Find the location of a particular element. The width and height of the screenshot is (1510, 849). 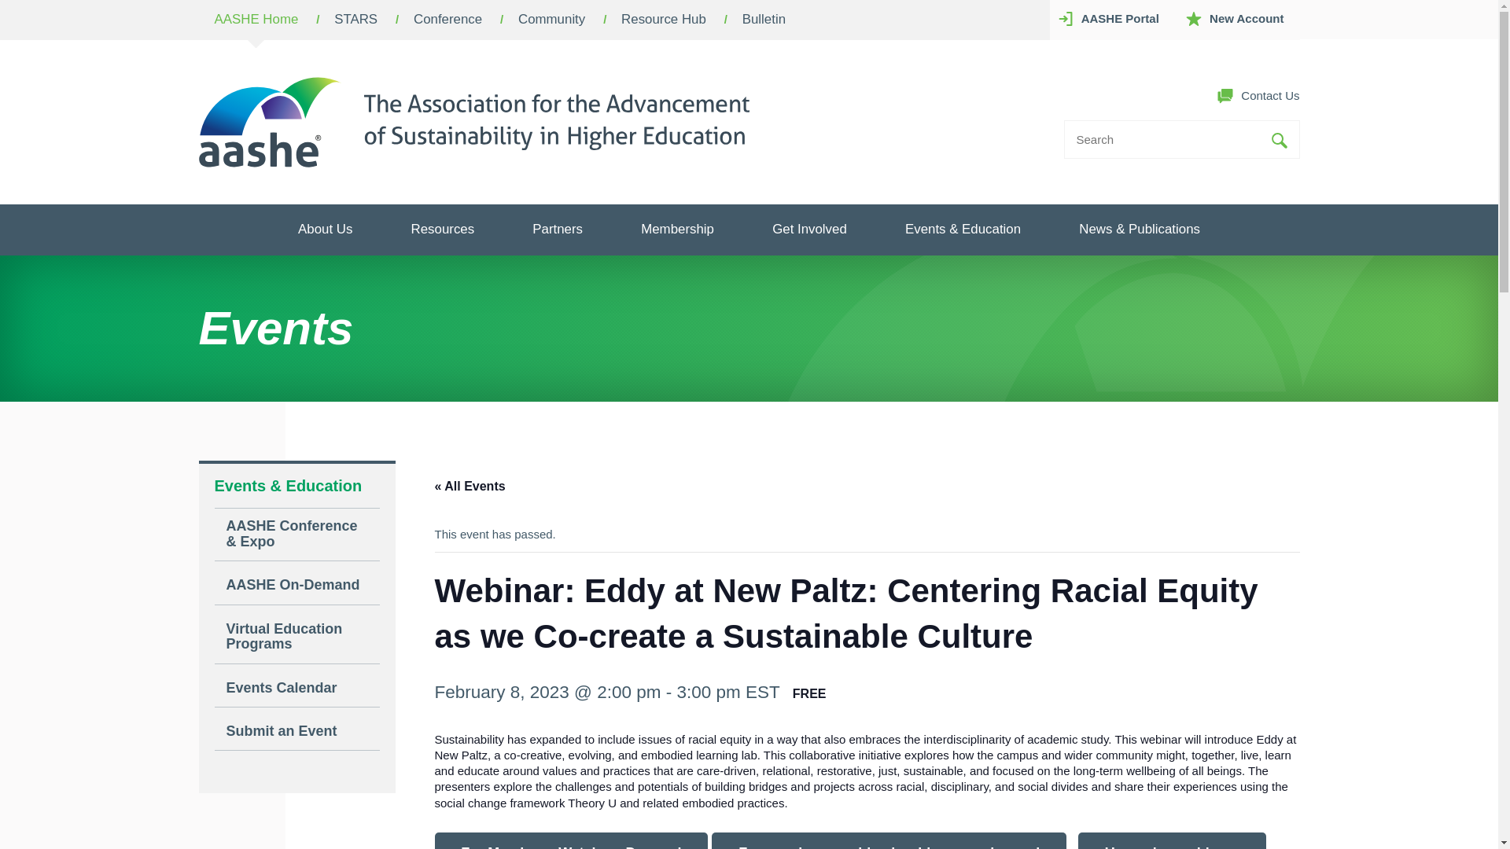

STARS is located at coordinates (355, 20).